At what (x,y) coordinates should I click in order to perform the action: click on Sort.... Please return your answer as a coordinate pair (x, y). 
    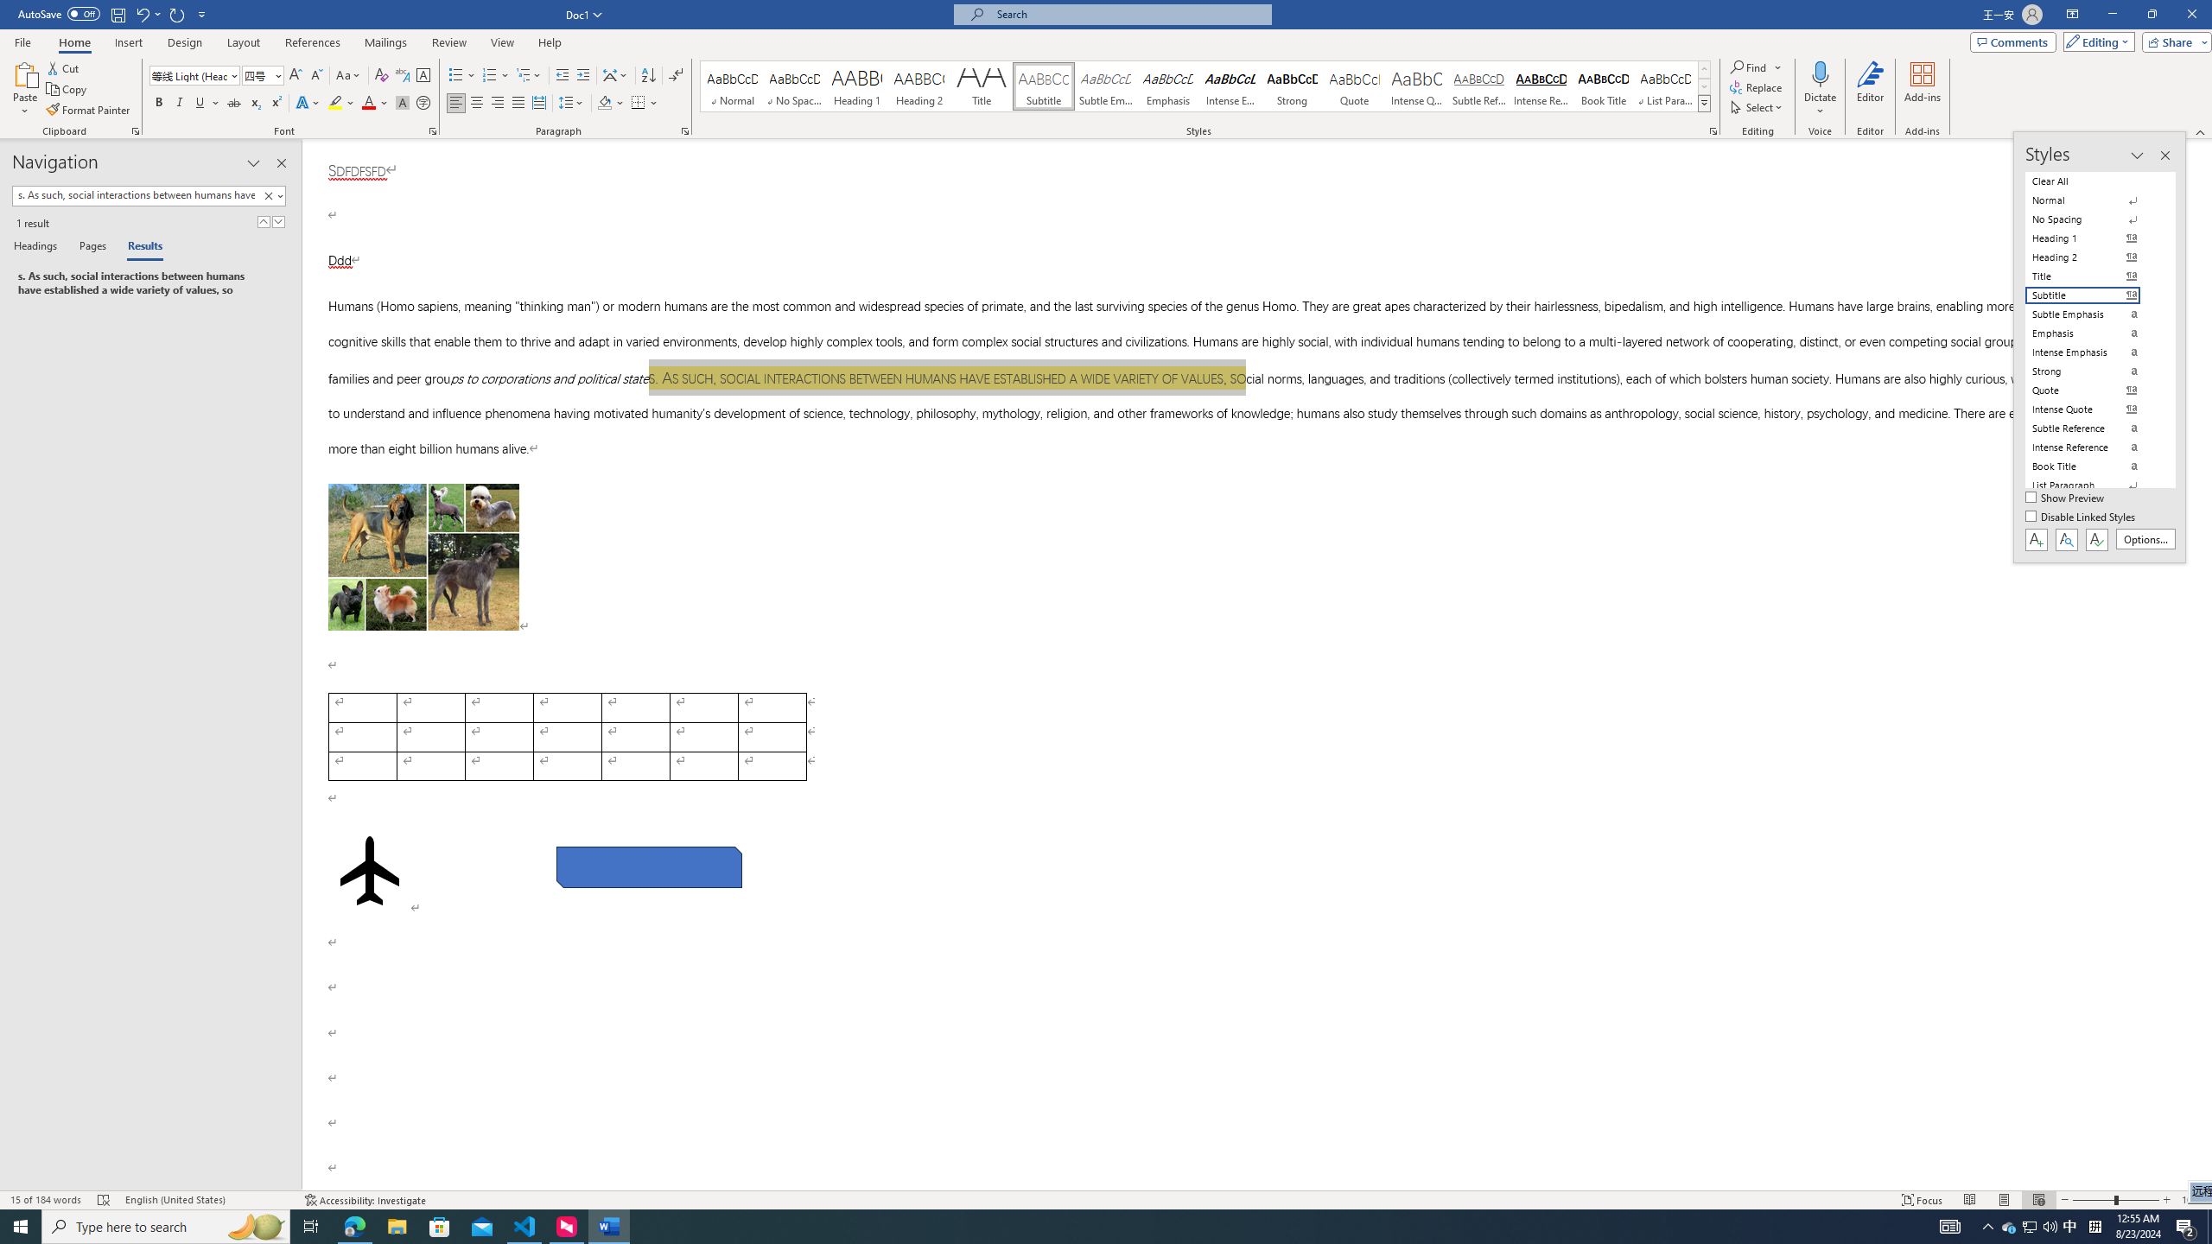
    Looking at the image, I should click on (648, 76).